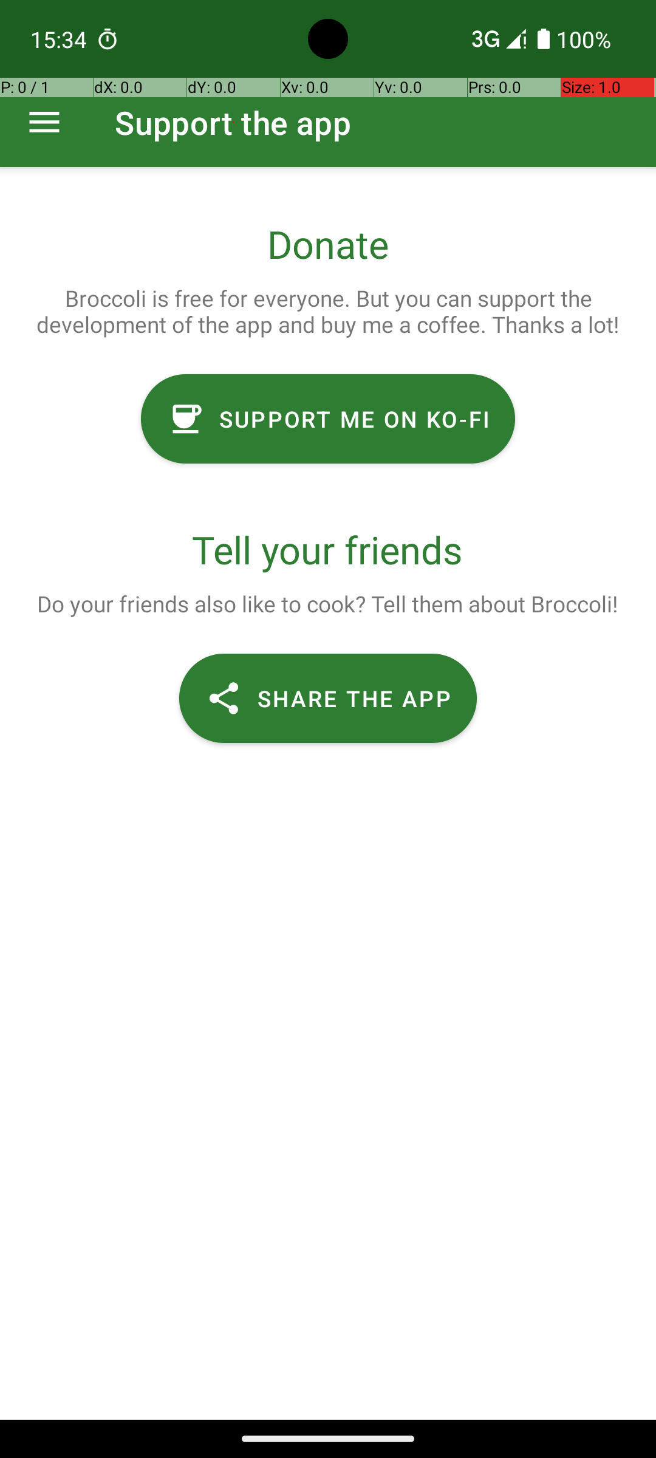  What do you see at coordinates (328, 549) in the screenshot?
I see `Tell your friends` at bounding box center [328, 549].